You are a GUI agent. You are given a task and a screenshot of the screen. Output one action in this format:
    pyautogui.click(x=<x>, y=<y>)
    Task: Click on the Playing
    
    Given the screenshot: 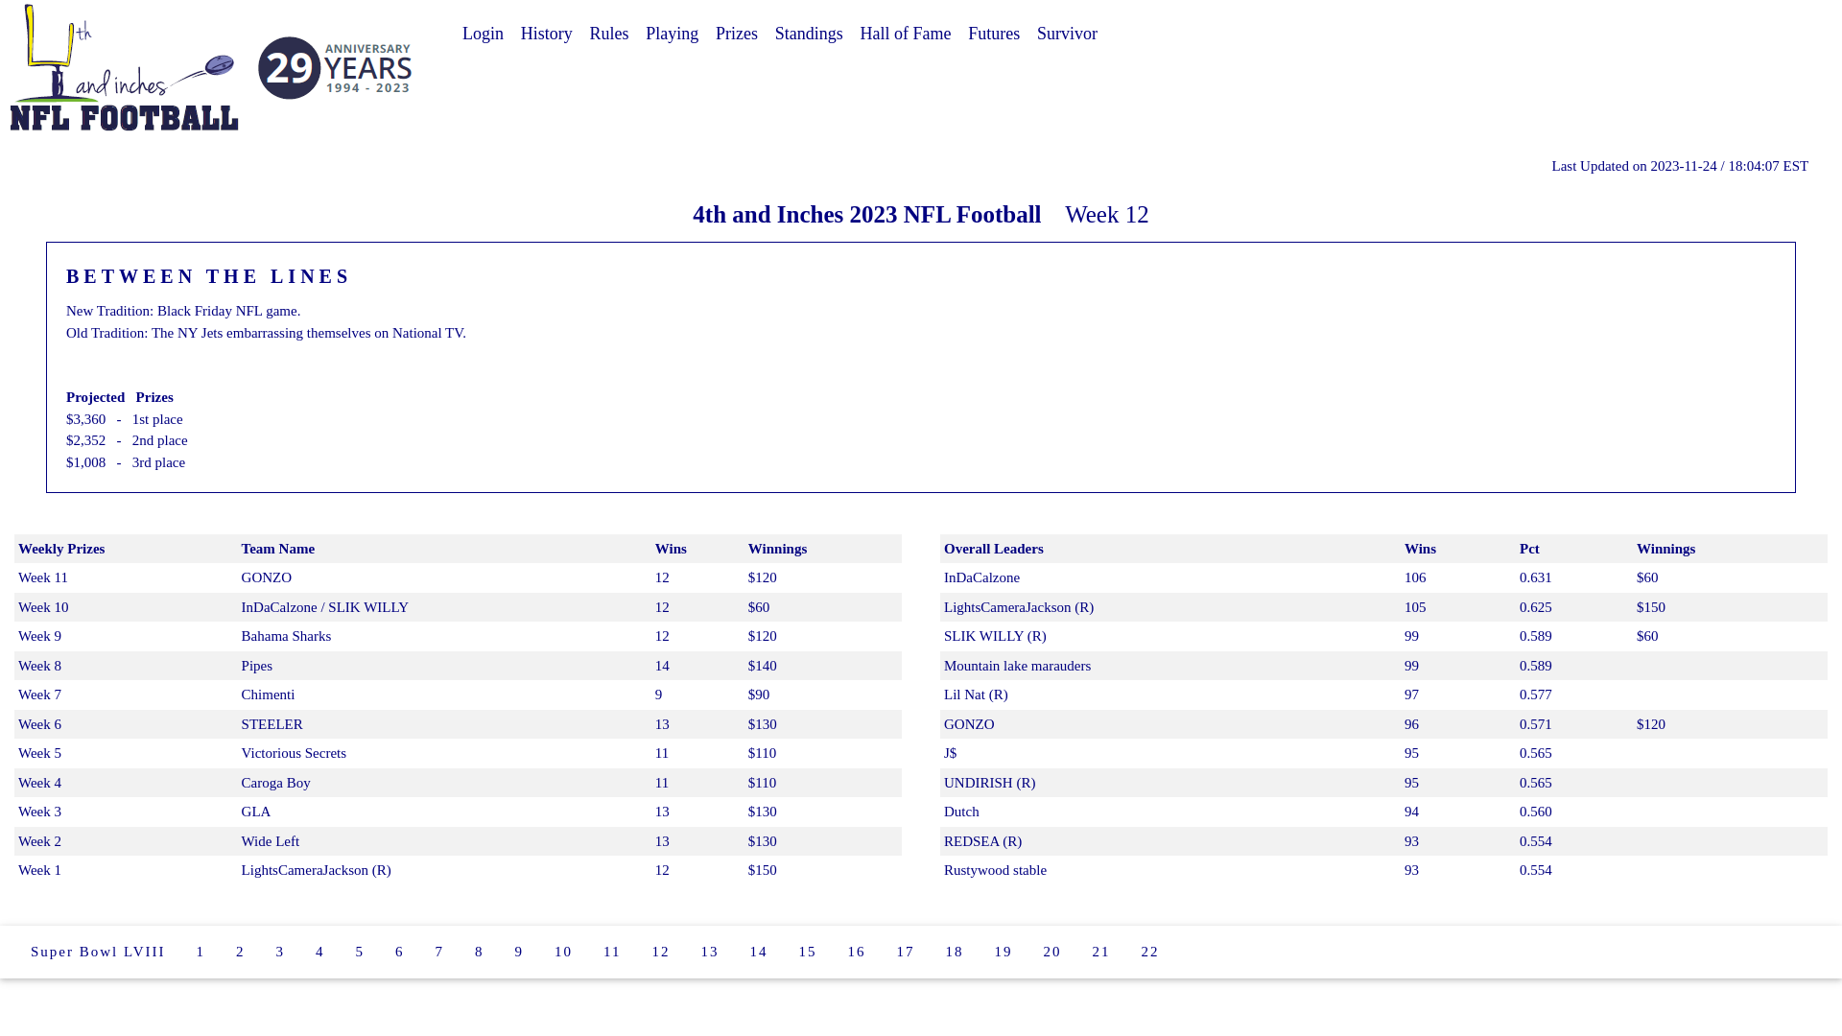 What is the action you would take?
    pyautogui.click(x=672, y=34)
    